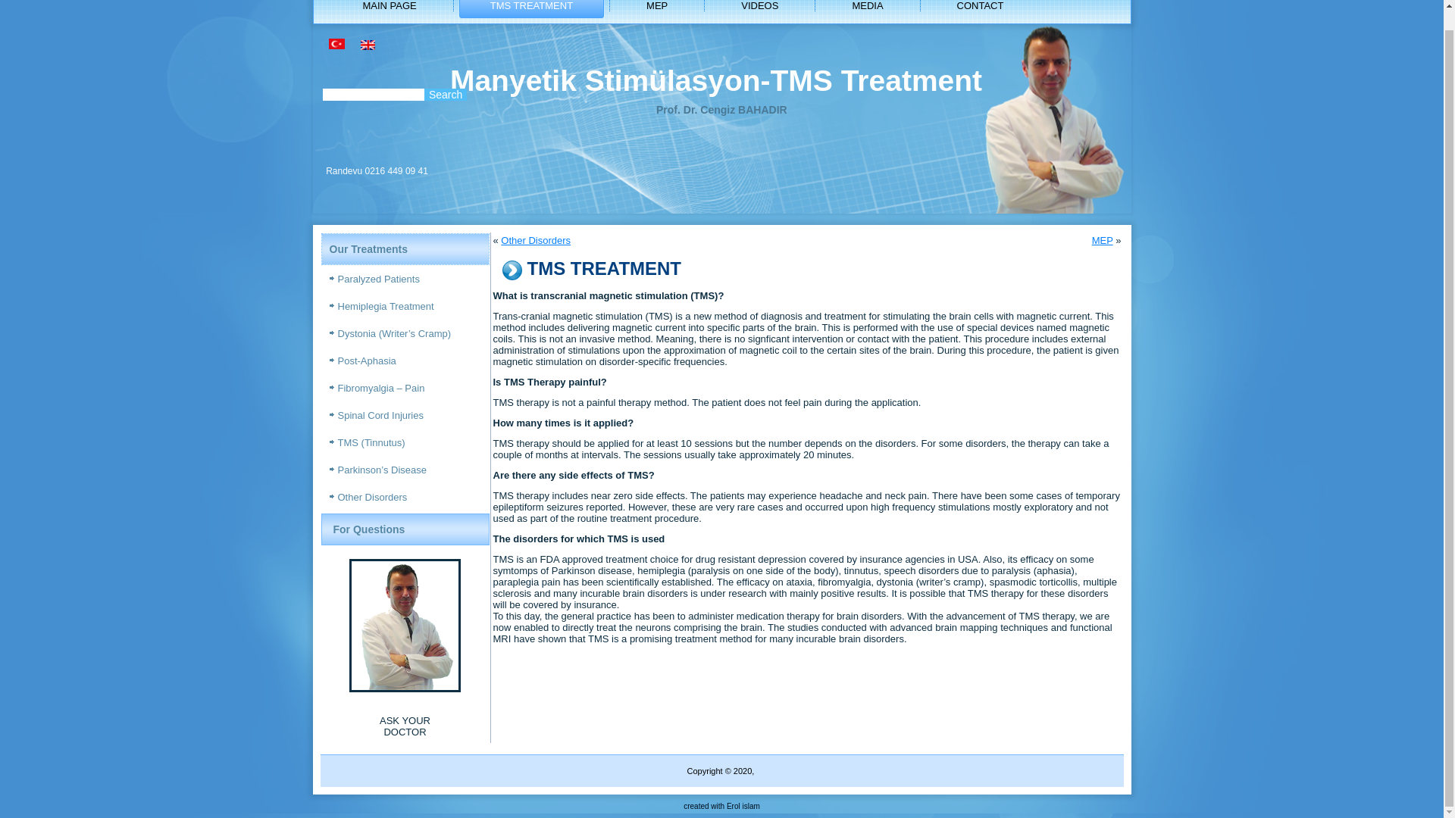 This screenshot has width=1455, height=818. I want to click on CONTACT, so click(980, 9).